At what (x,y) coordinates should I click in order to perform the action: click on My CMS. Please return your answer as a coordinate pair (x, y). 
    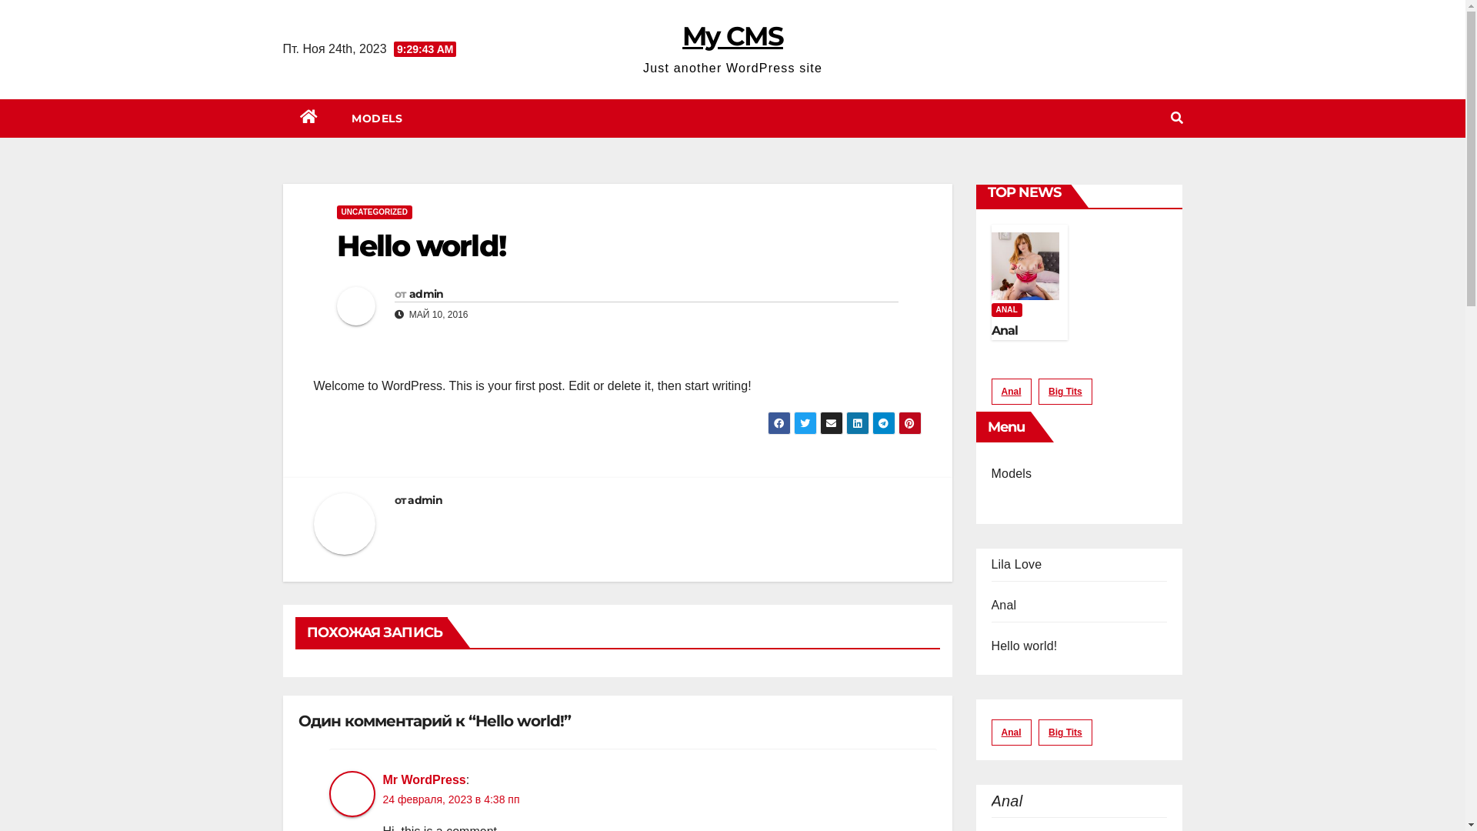
    Looking at the image, I should click on (732, 36).